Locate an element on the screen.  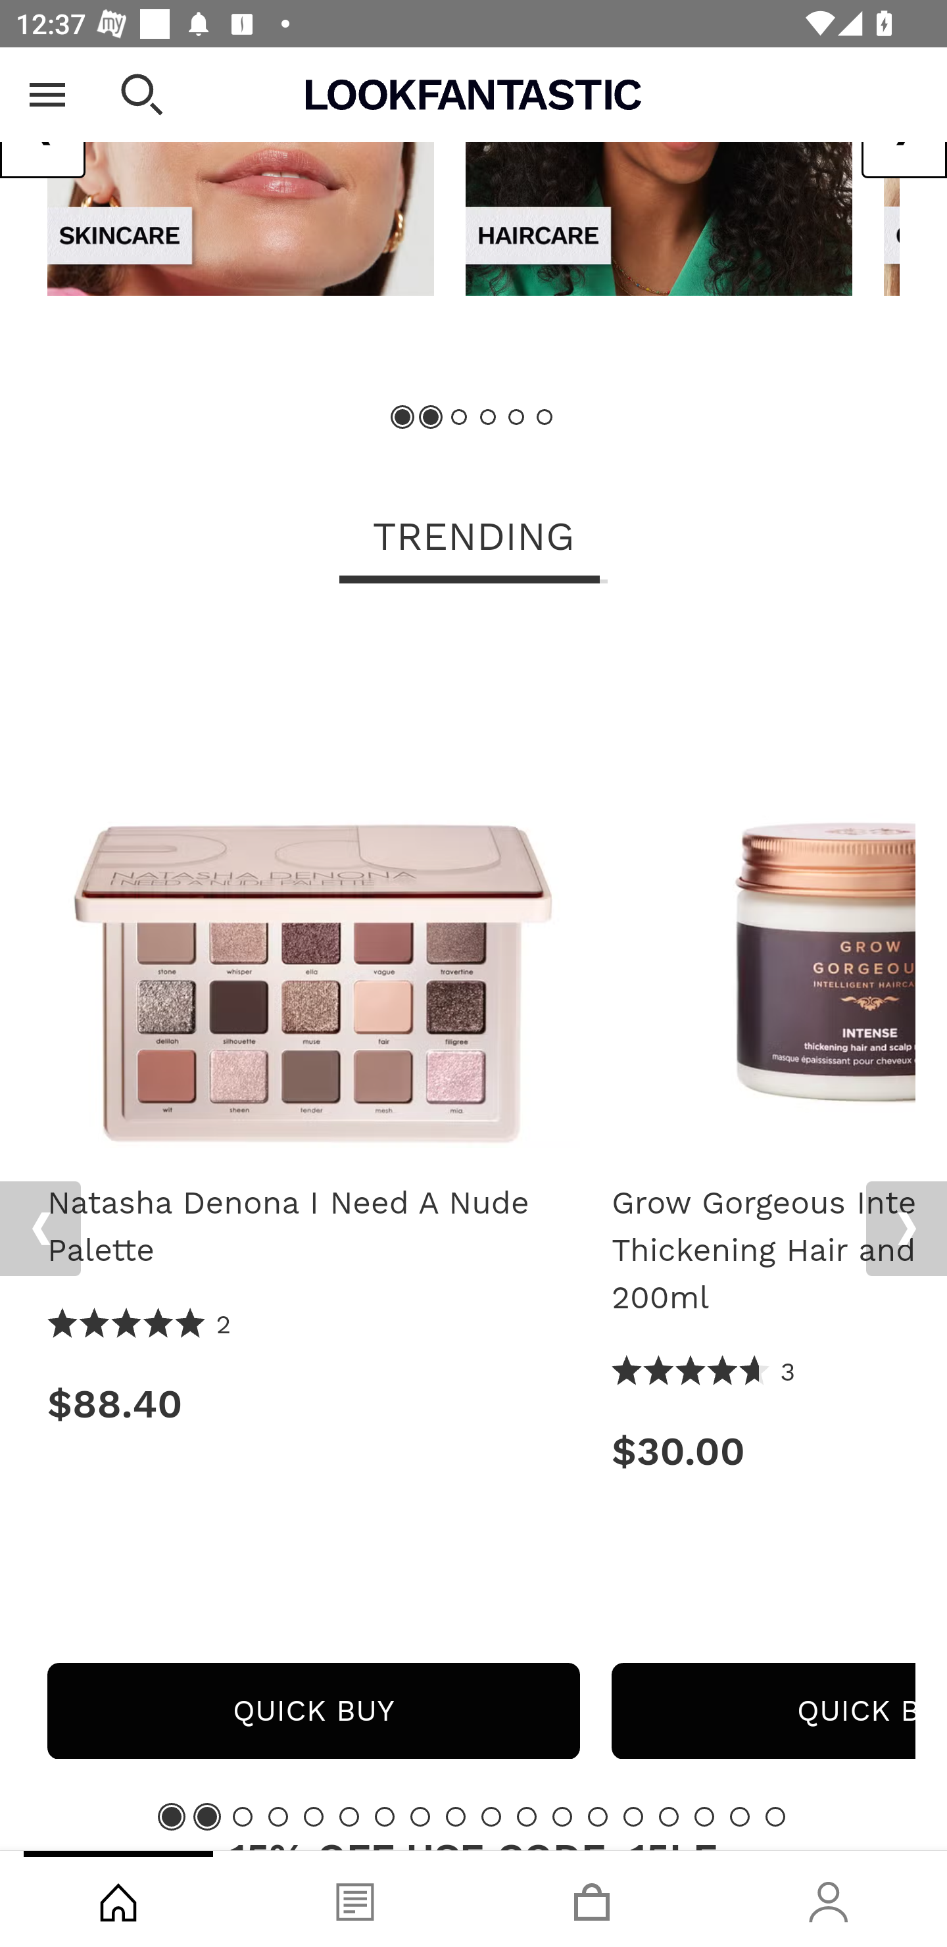
TRENDING is located at coordinates (473, 538).